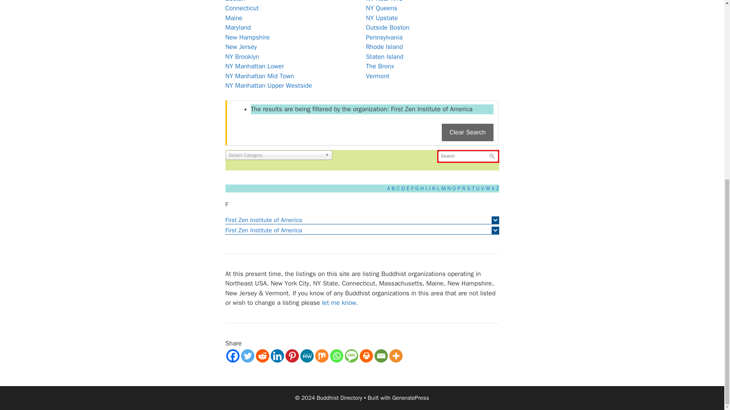 This screenshot has width=730, height=410. I want to click on Connecticut, so click(241, 8).